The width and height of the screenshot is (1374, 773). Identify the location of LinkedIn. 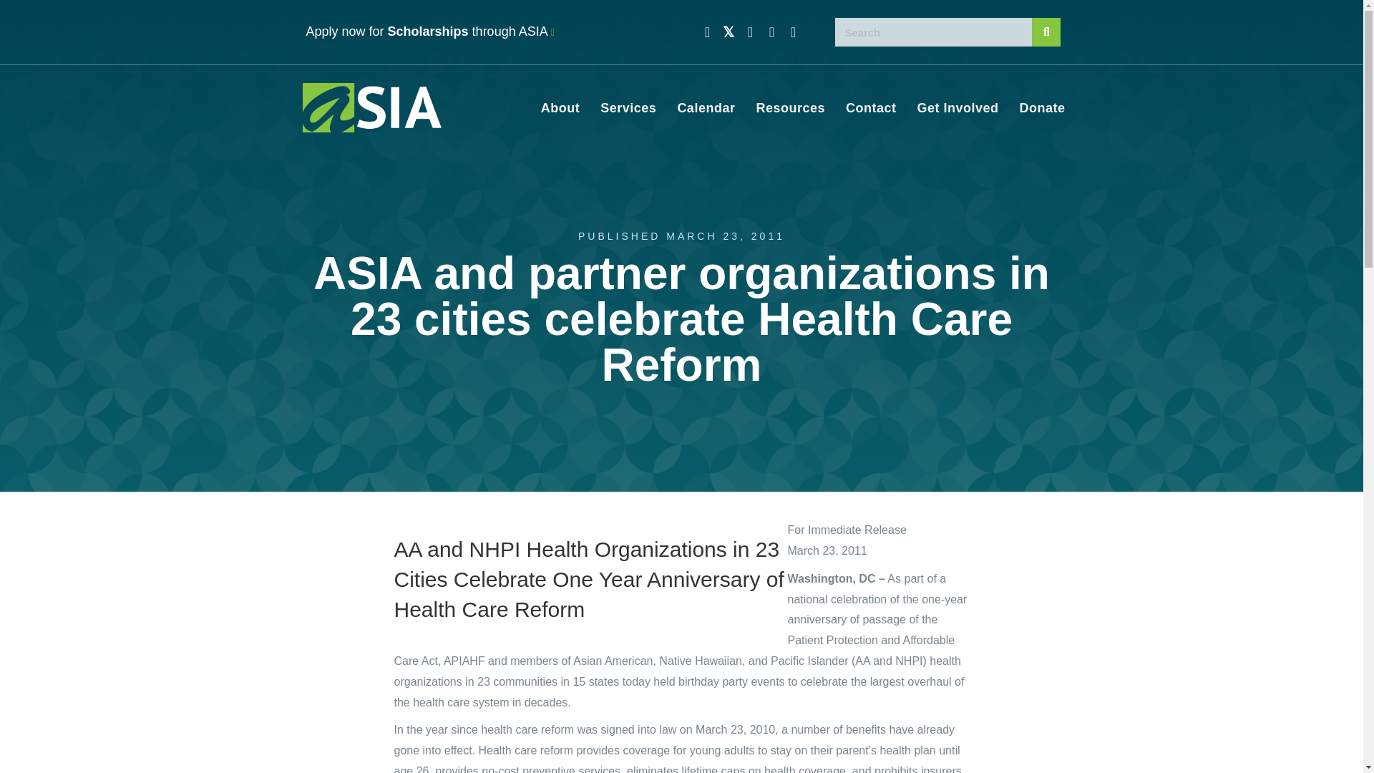
(793, 31).